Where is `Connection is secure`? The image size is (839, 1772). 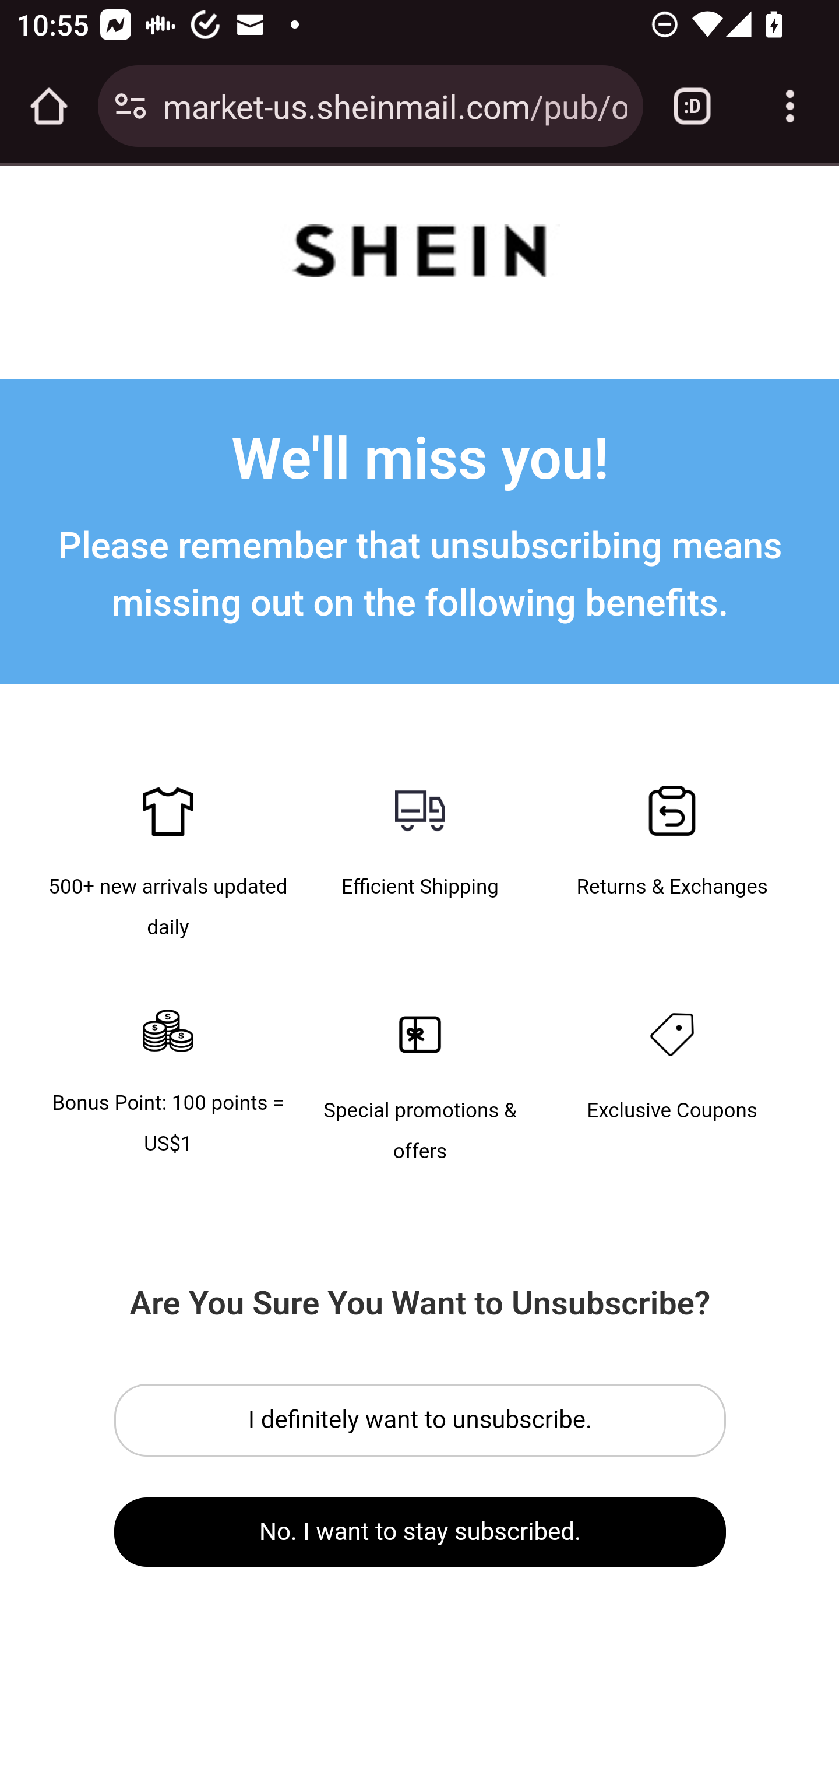
Connection is secure is located at coordinates (131, 106).